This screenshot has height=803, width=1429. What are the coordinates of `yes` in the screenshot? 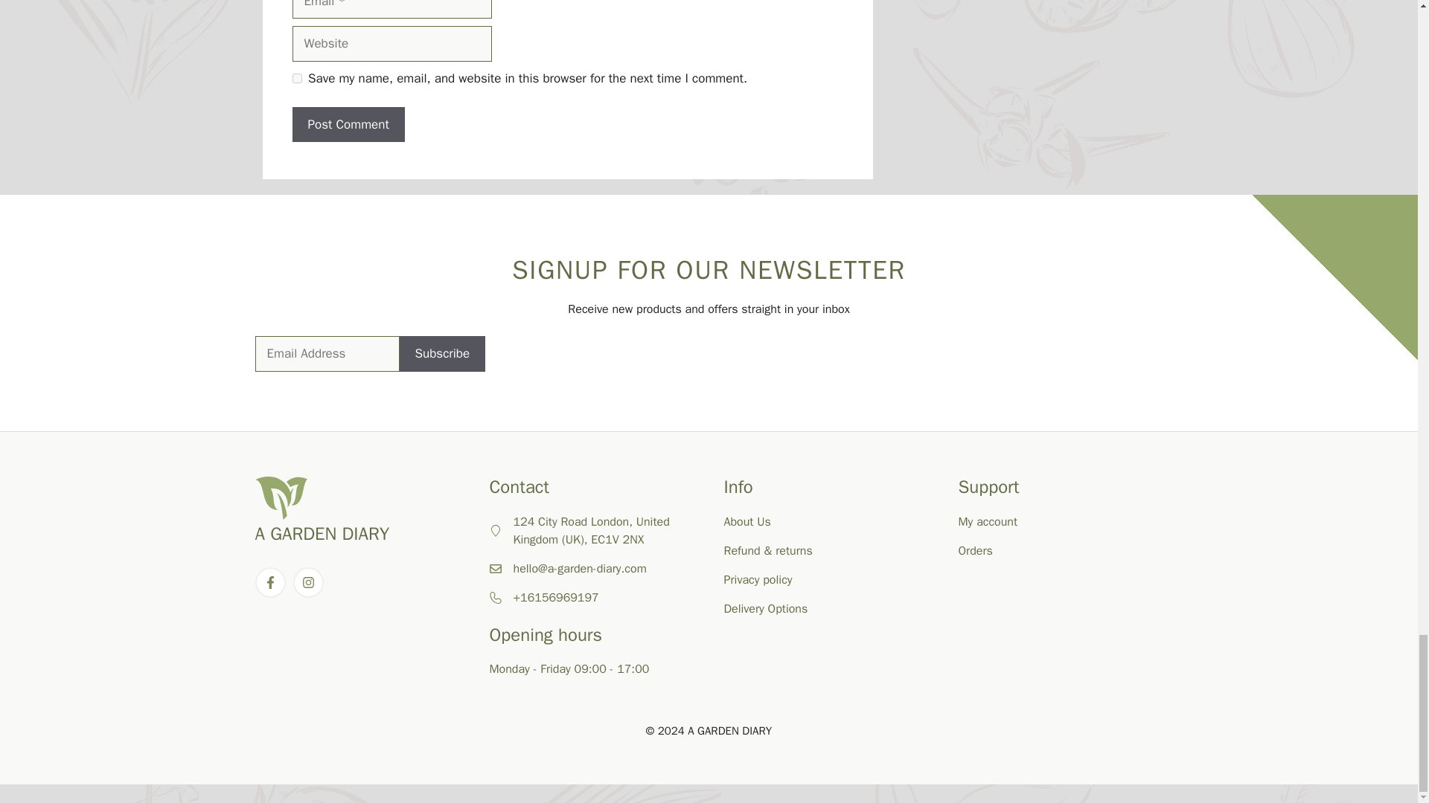 It's located at (296, 79).